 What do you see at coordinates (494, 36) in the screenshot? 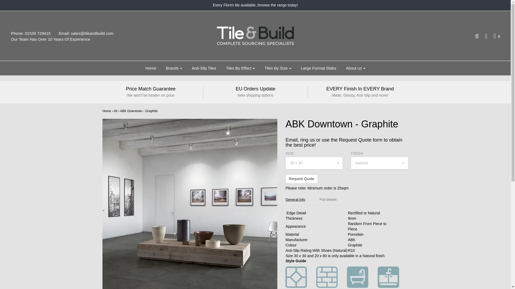
I see `Your Cart` at bounding box center [494, 36].